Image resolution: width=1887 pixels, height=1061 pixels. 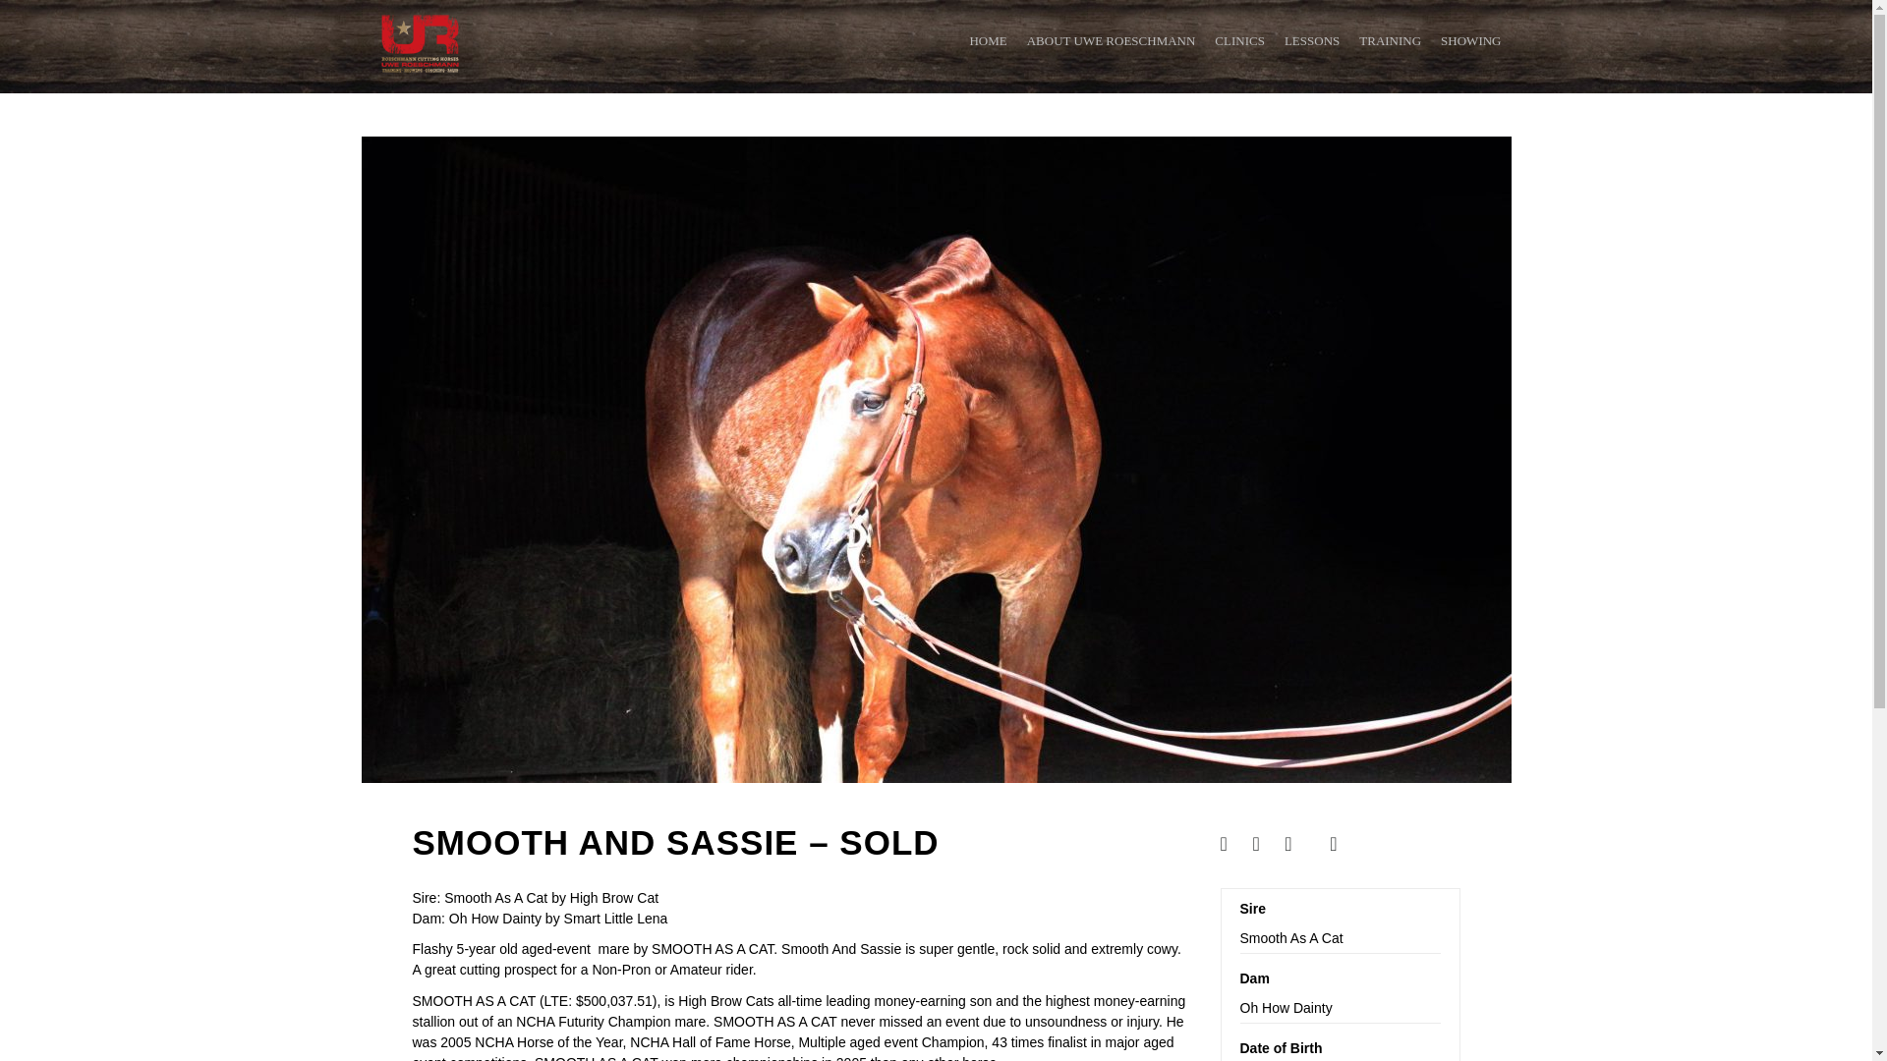 I want to click on About Uwe Roeschmann, so click(x=1111, y=41).